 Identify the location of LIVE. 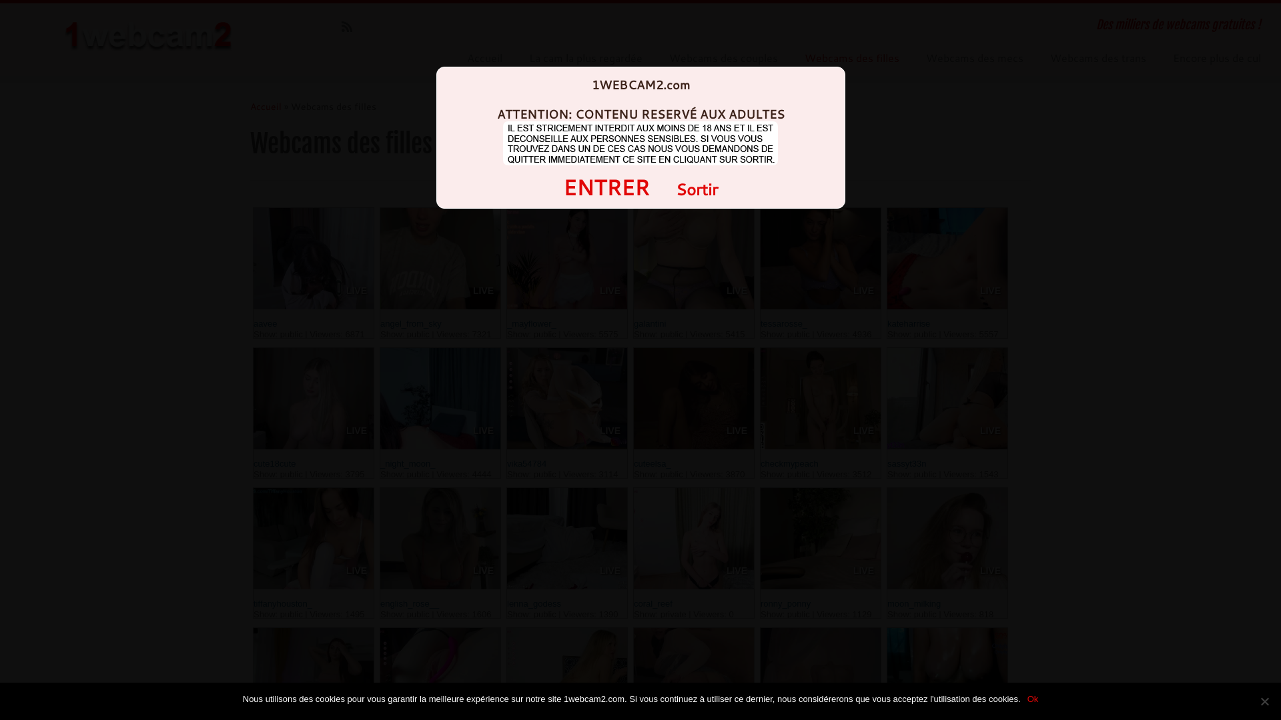
(483, 291).